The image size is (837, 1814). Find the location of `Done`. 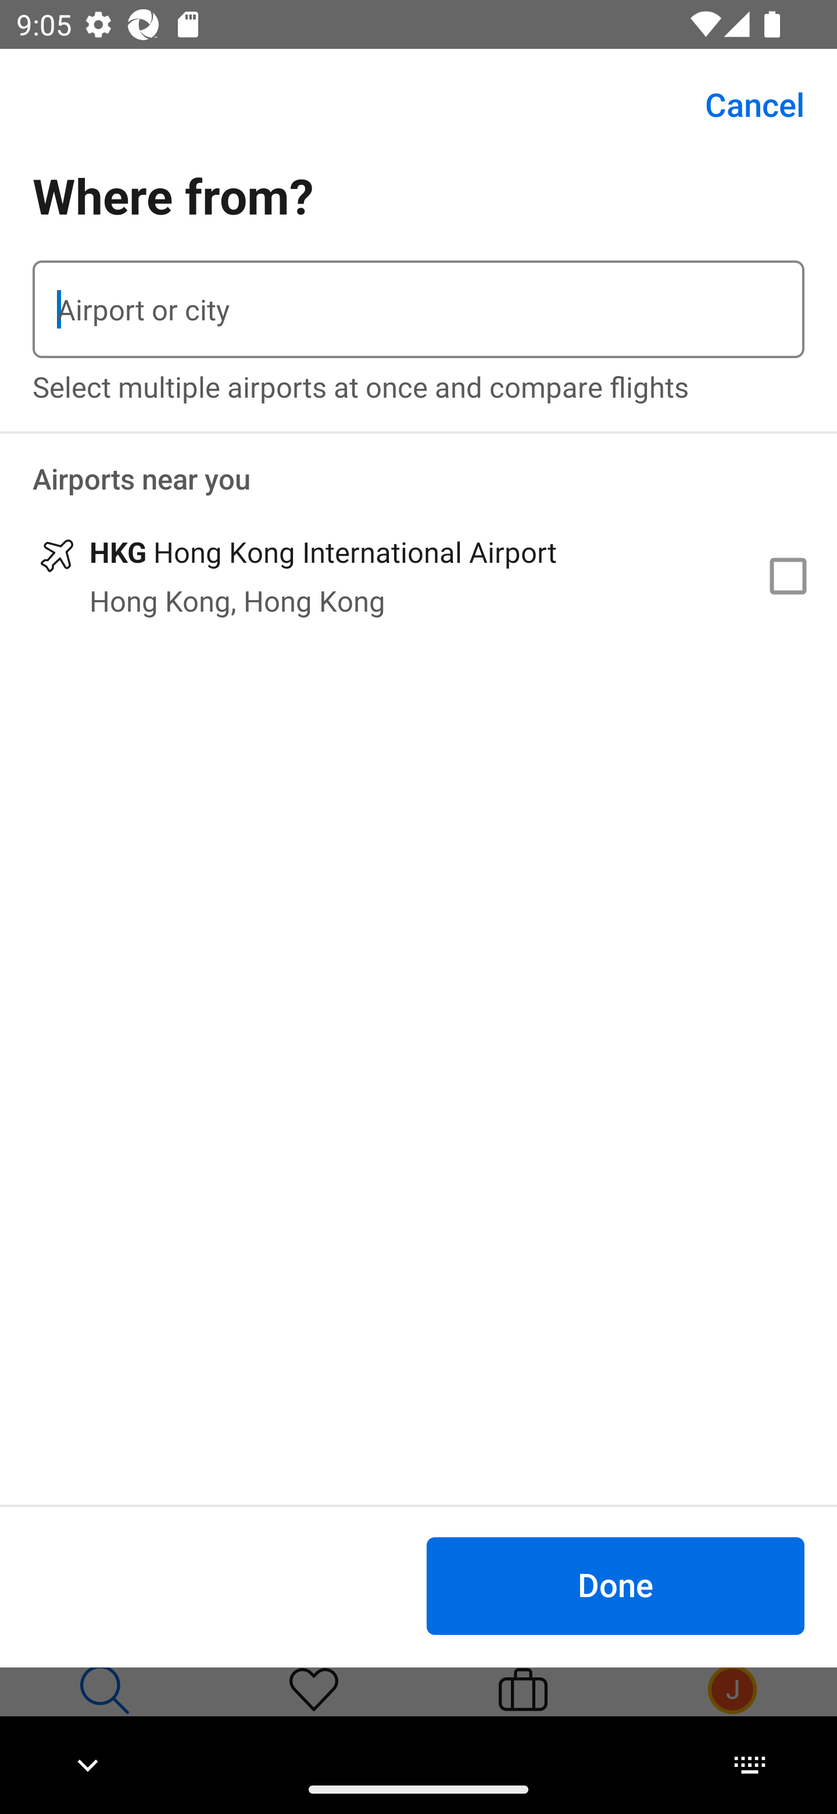

Done is located at coordinates (615, 1585).